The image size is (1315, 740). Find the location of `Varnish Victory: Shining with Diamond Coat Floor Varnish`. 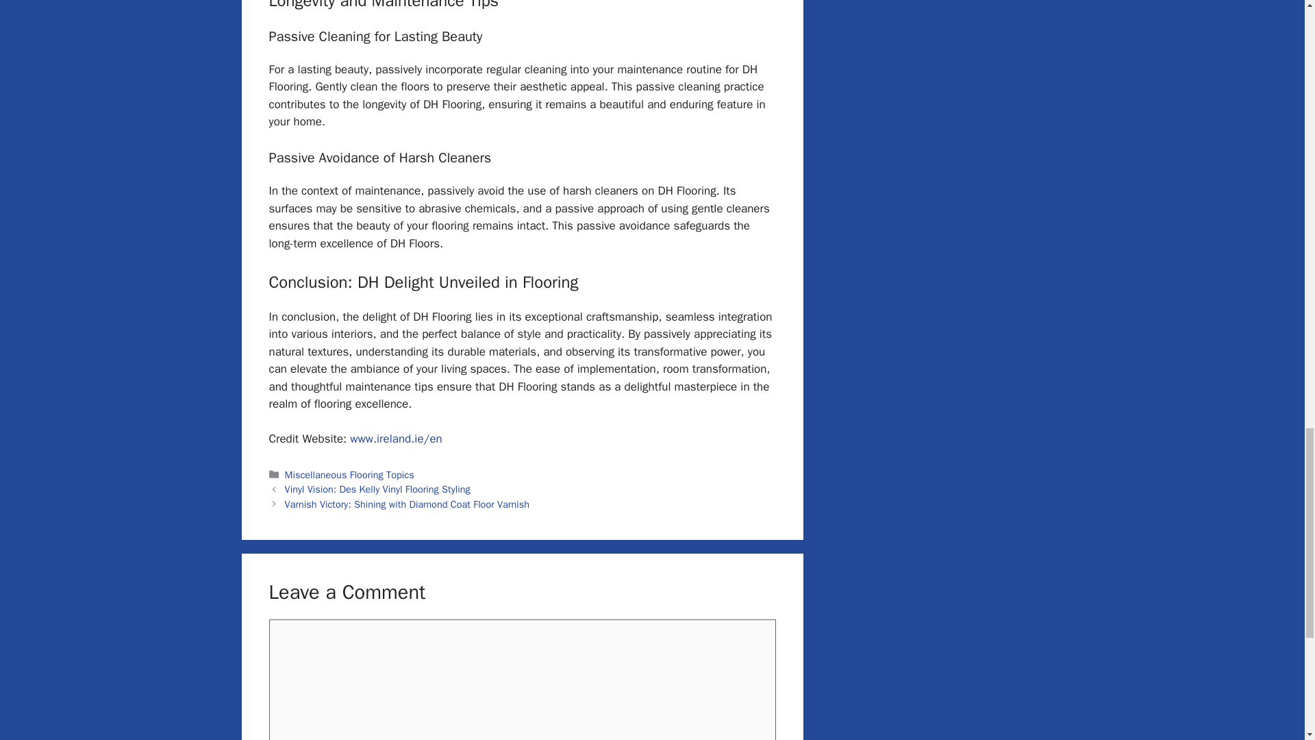

Varnish Victory: Shining with Diamond Coat Floor Varnish is located at coordinates (407, 504).